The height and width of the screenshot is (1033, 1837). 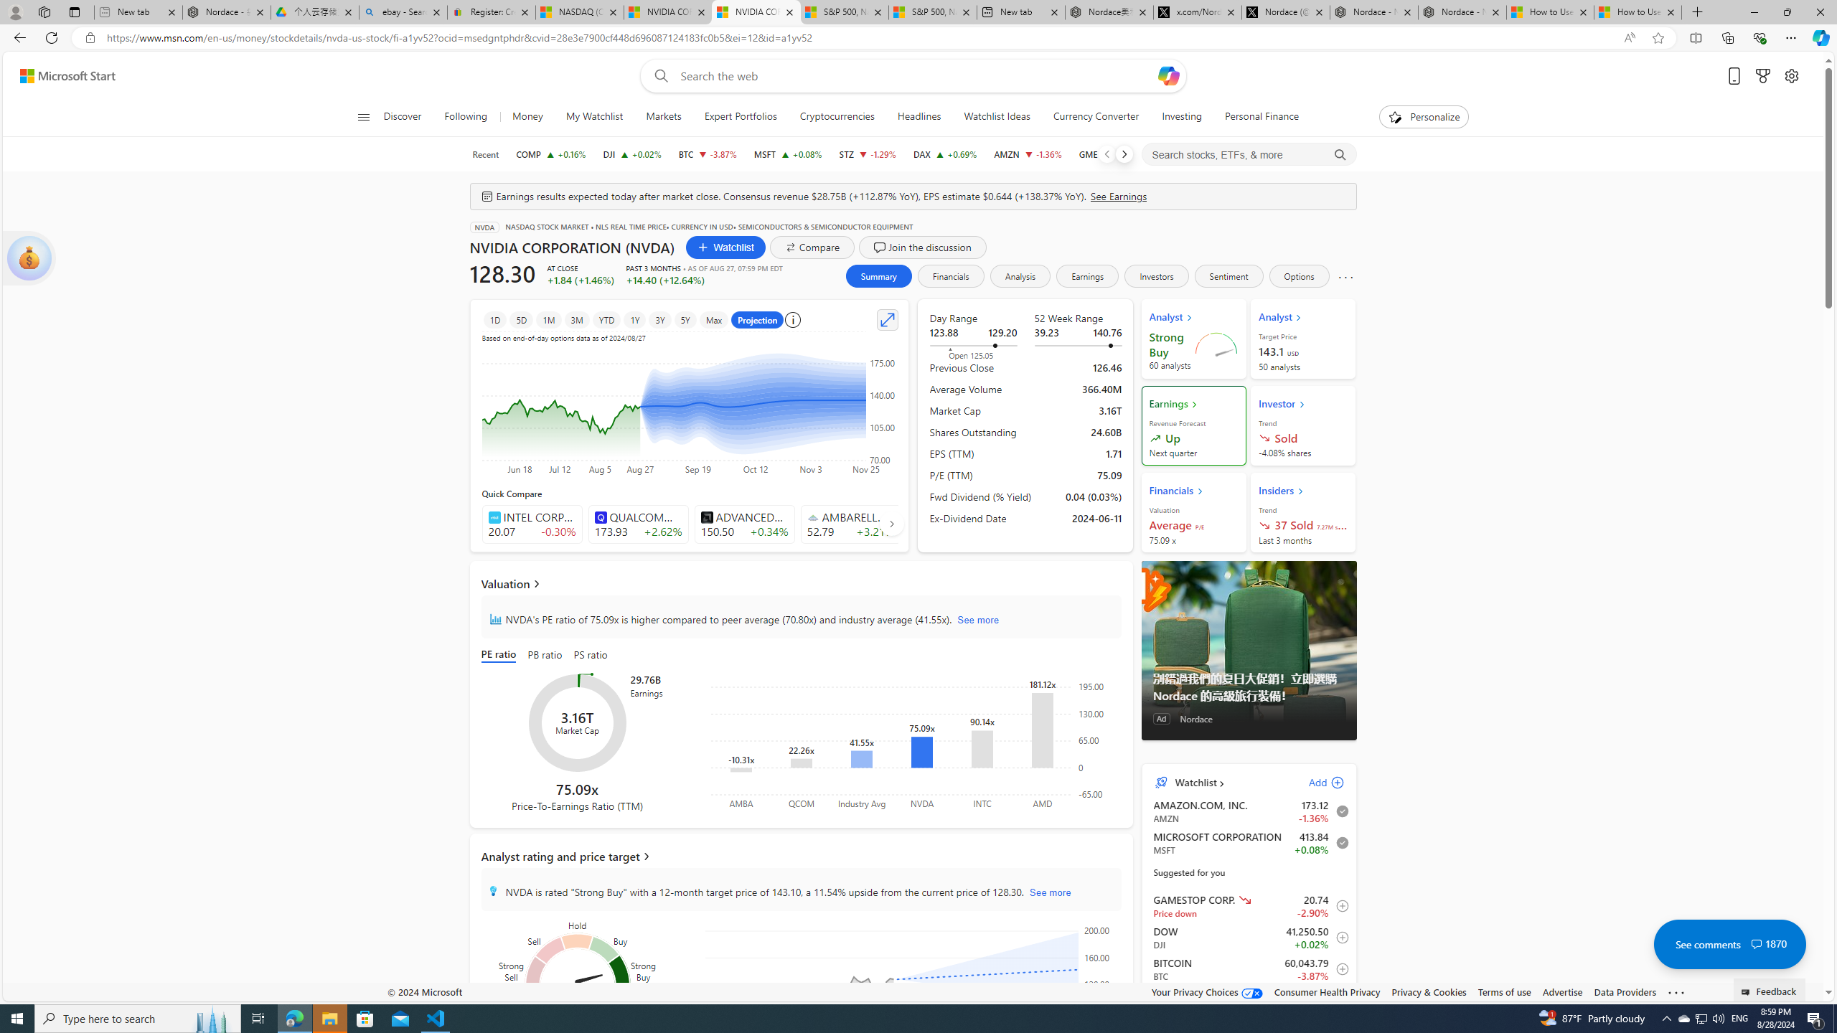 I want to click on Enter your search term, so click(x=916, y=76).